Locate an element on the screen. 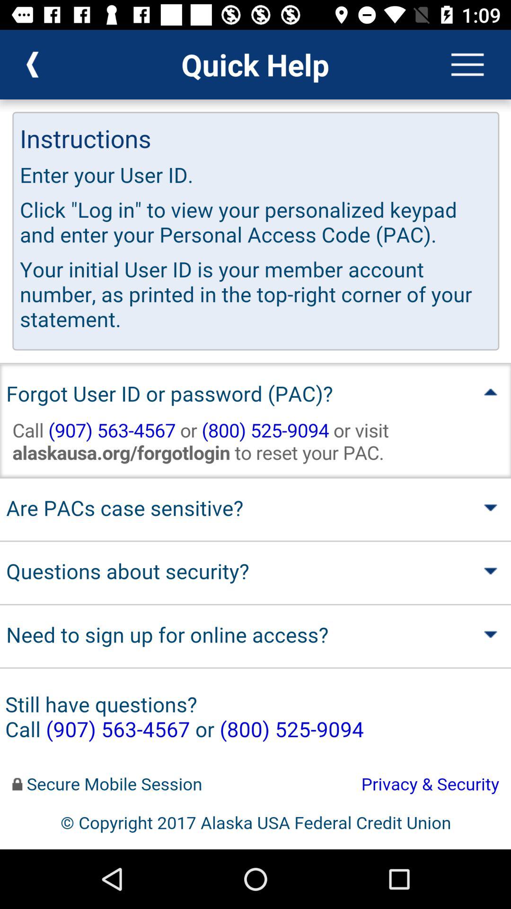  description is located at coordinates (255, 474).